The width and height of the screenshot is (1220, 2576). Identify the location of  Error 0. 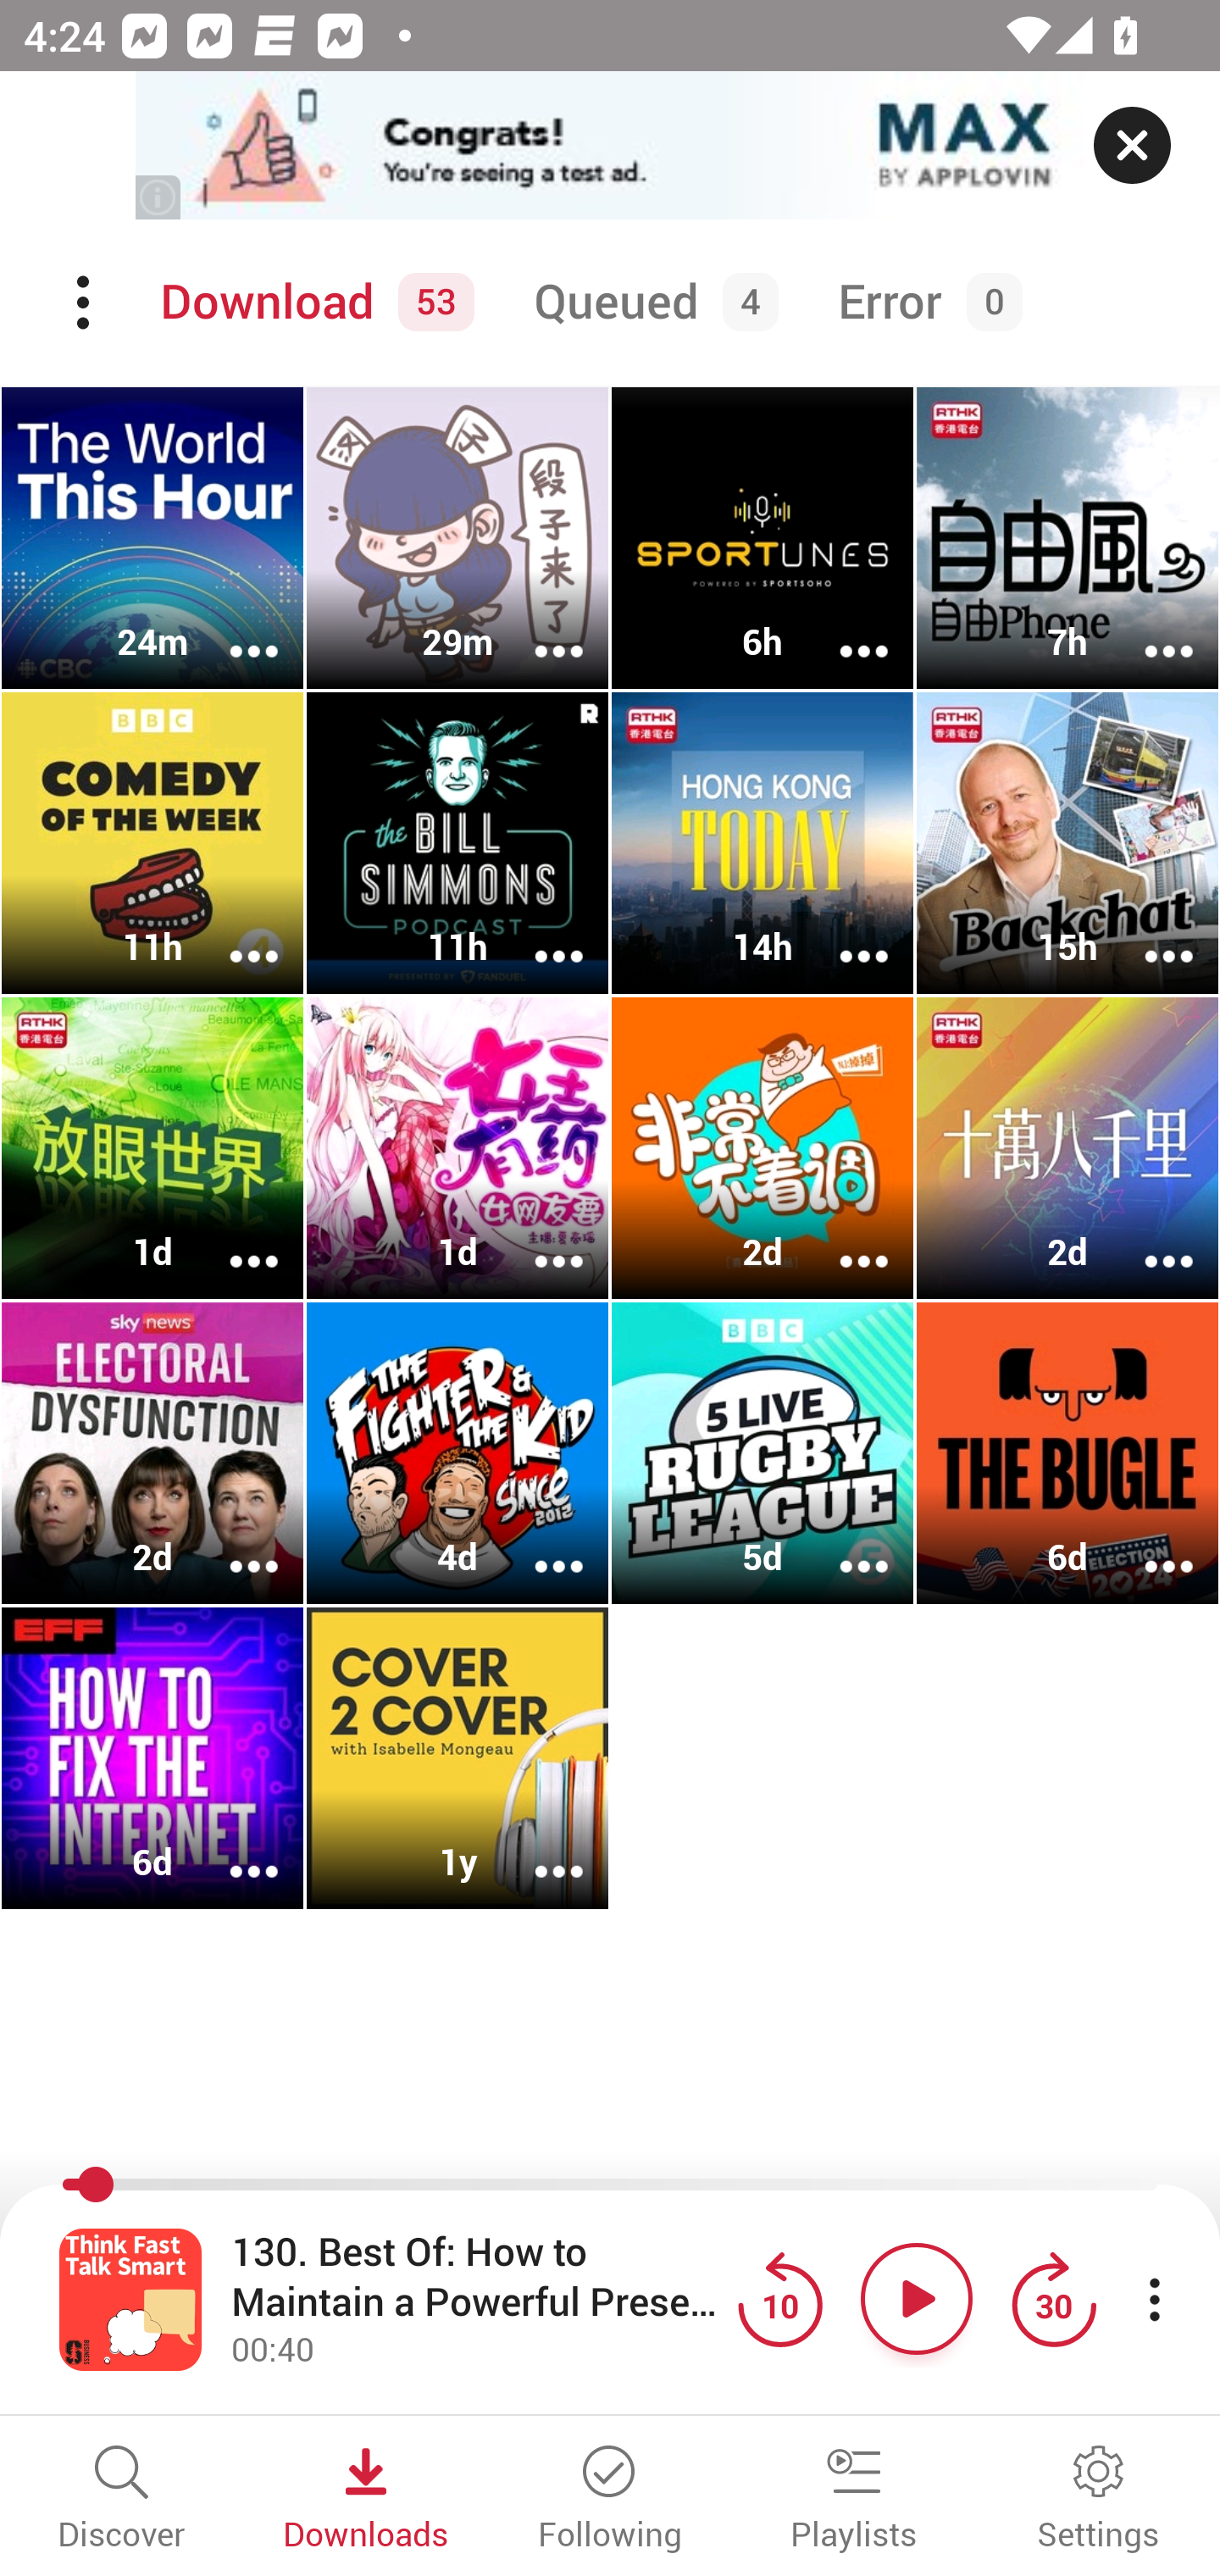
(923, 303).